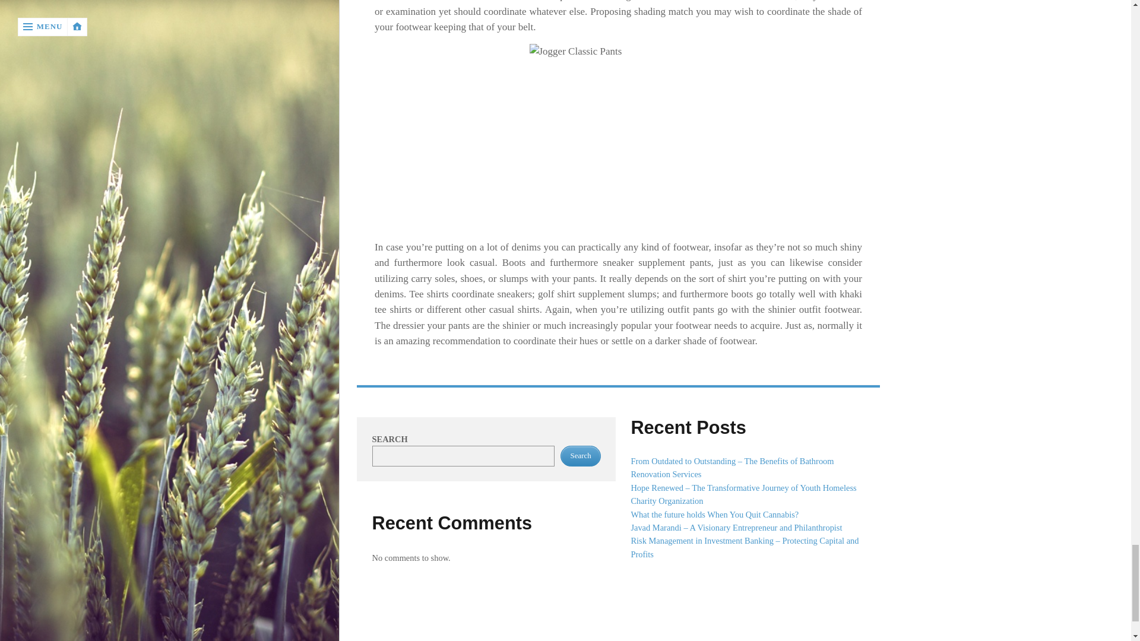 Image resolution: width=1140 pixels, height=641 pixels. What do you see at coordinates (581, 456) in the screenshot?
I see `Search` at bounding box center [581, 456].